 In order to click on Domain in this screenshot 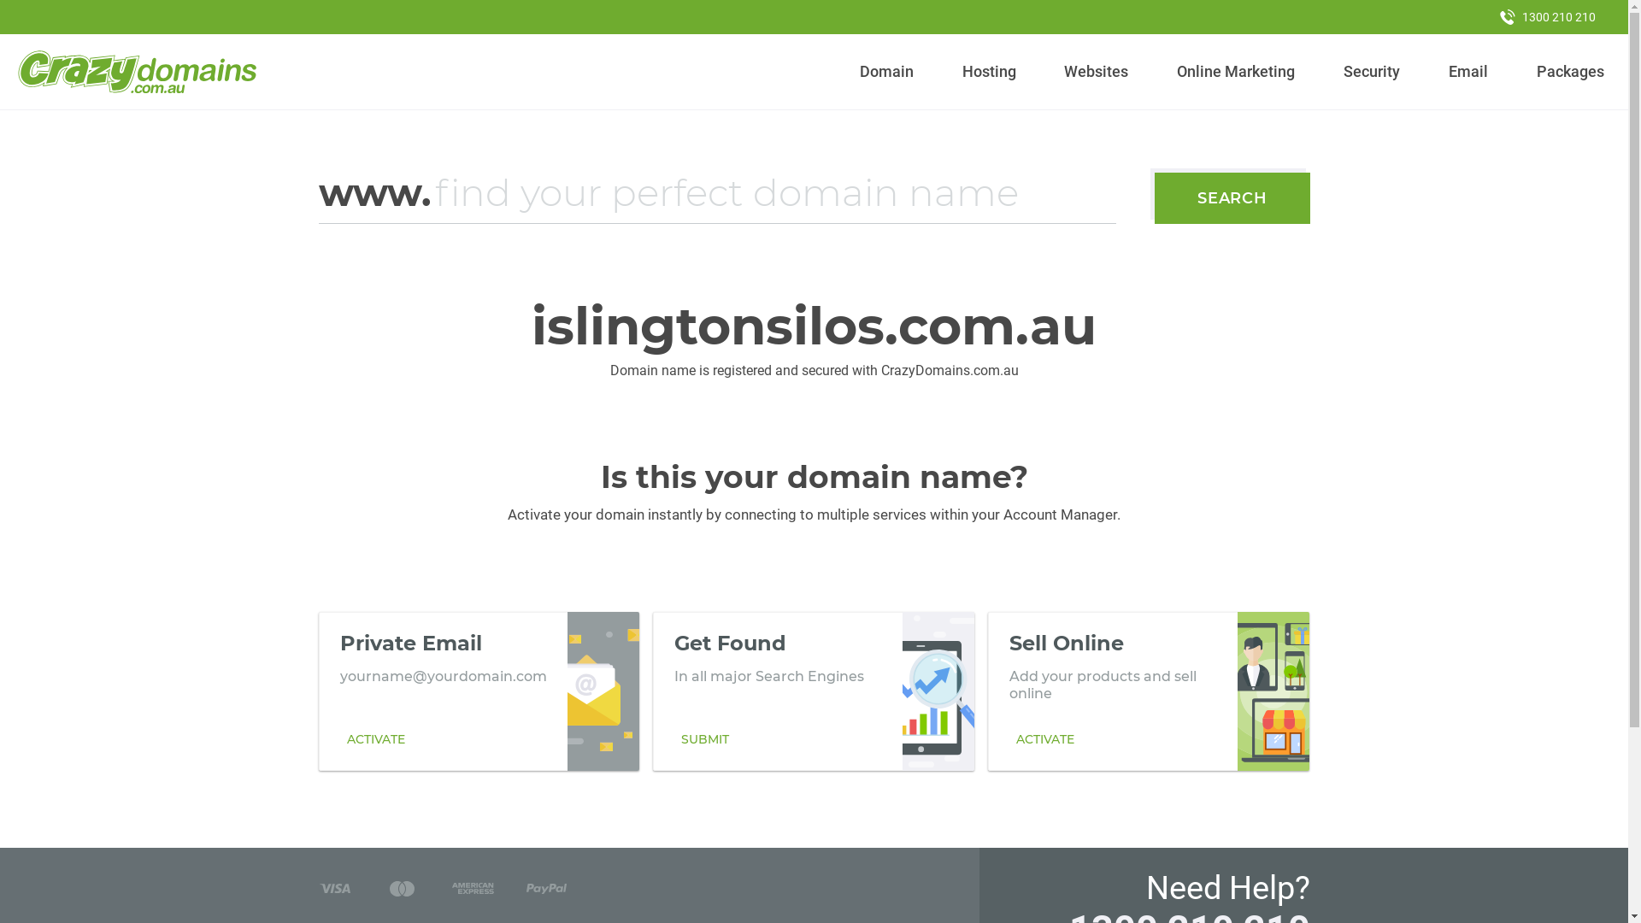, I will do `click(887, 72)`.